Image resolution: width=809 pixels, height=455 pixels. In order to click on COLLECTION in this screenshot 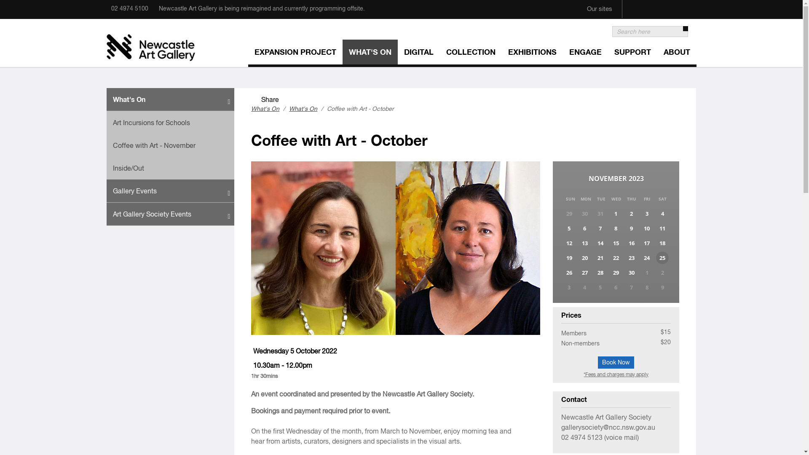, I will do `click(471, 53)`.